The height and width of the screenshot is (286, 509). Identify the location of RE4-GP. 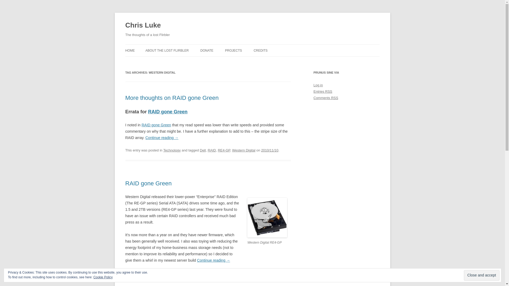
(224, 150).